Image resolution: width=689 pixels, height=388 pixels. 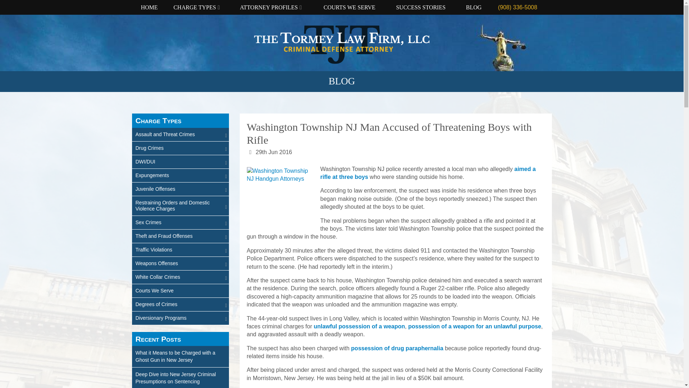 I want to click on Assault and Threat Crimes, so click(x=180, y=134).